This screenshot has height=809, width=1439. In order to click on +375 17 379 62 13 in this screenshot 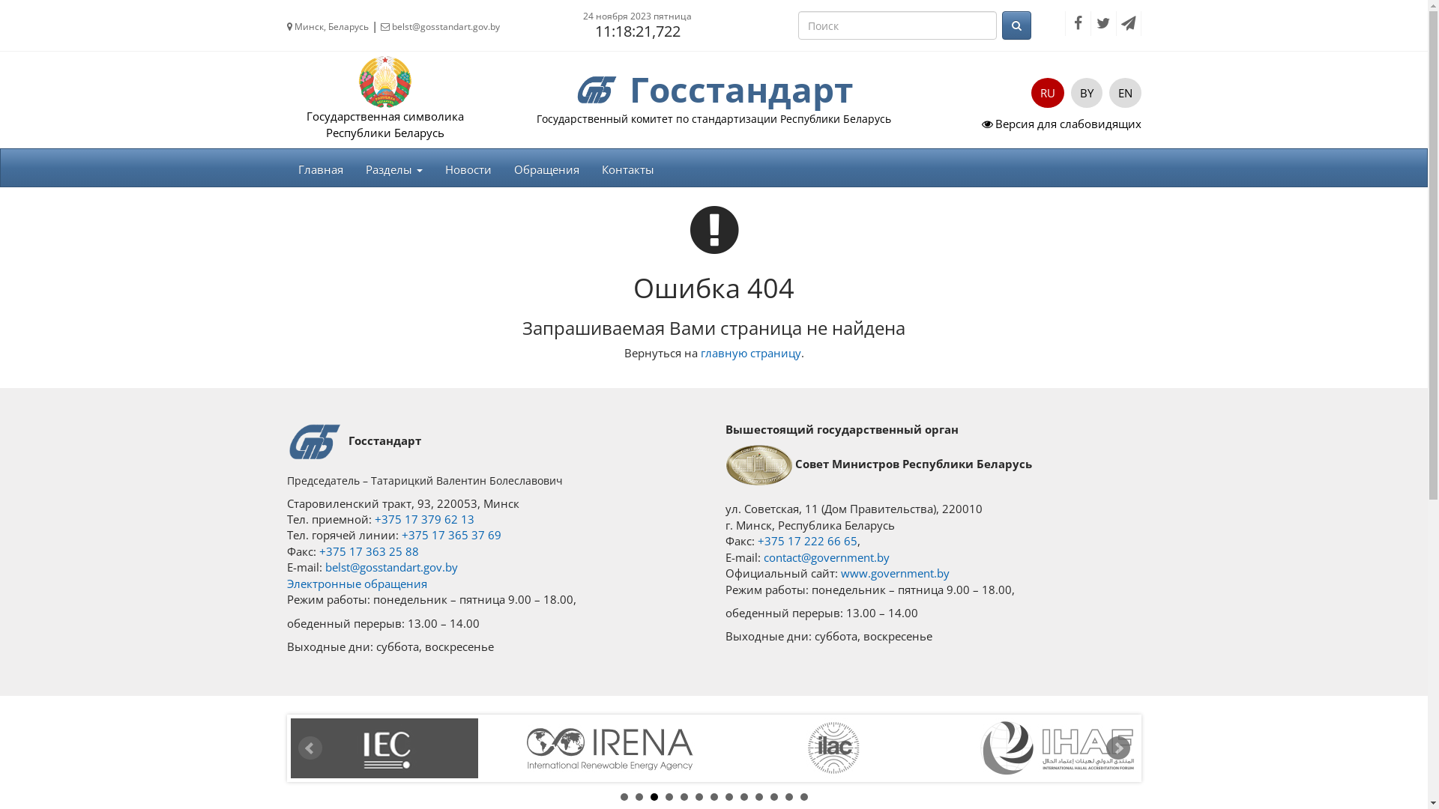, I will do `click(424, 519)`.